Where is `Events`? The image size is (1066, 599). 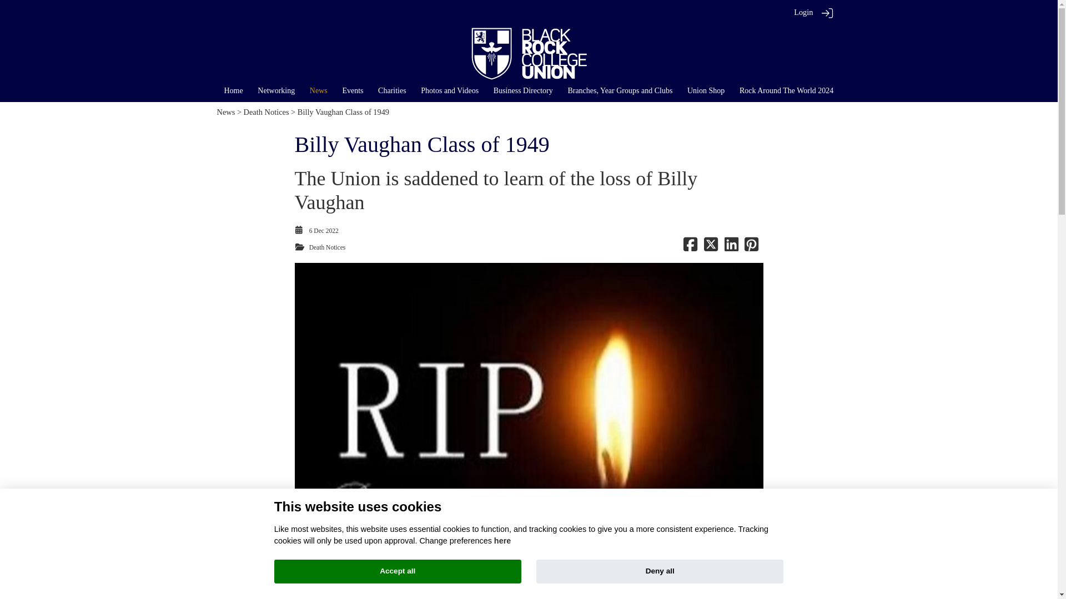 Events is located at coordinates (353, 90).